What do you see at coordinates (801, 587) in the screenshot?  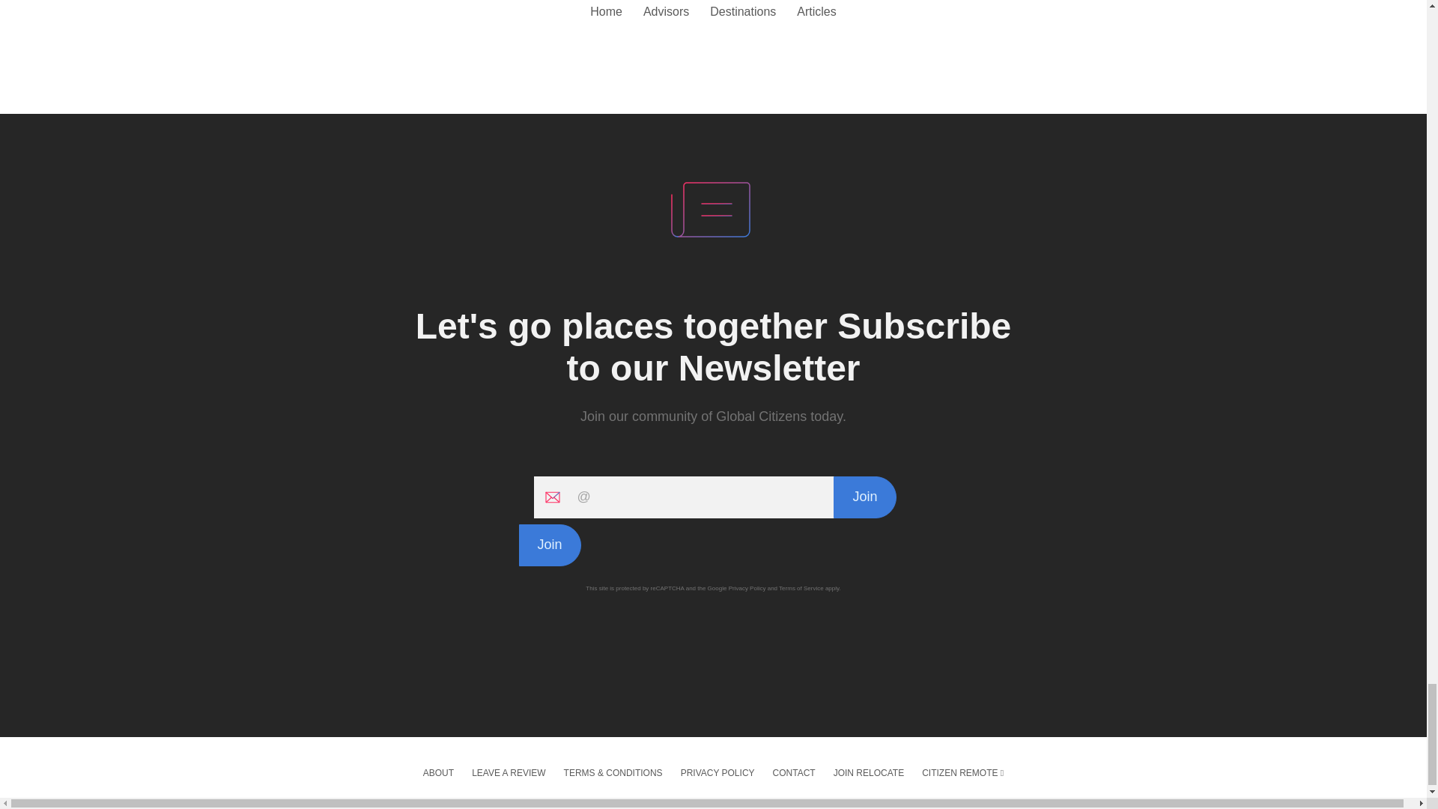 I see `Terms of Service` at bounding box center [801, 587].